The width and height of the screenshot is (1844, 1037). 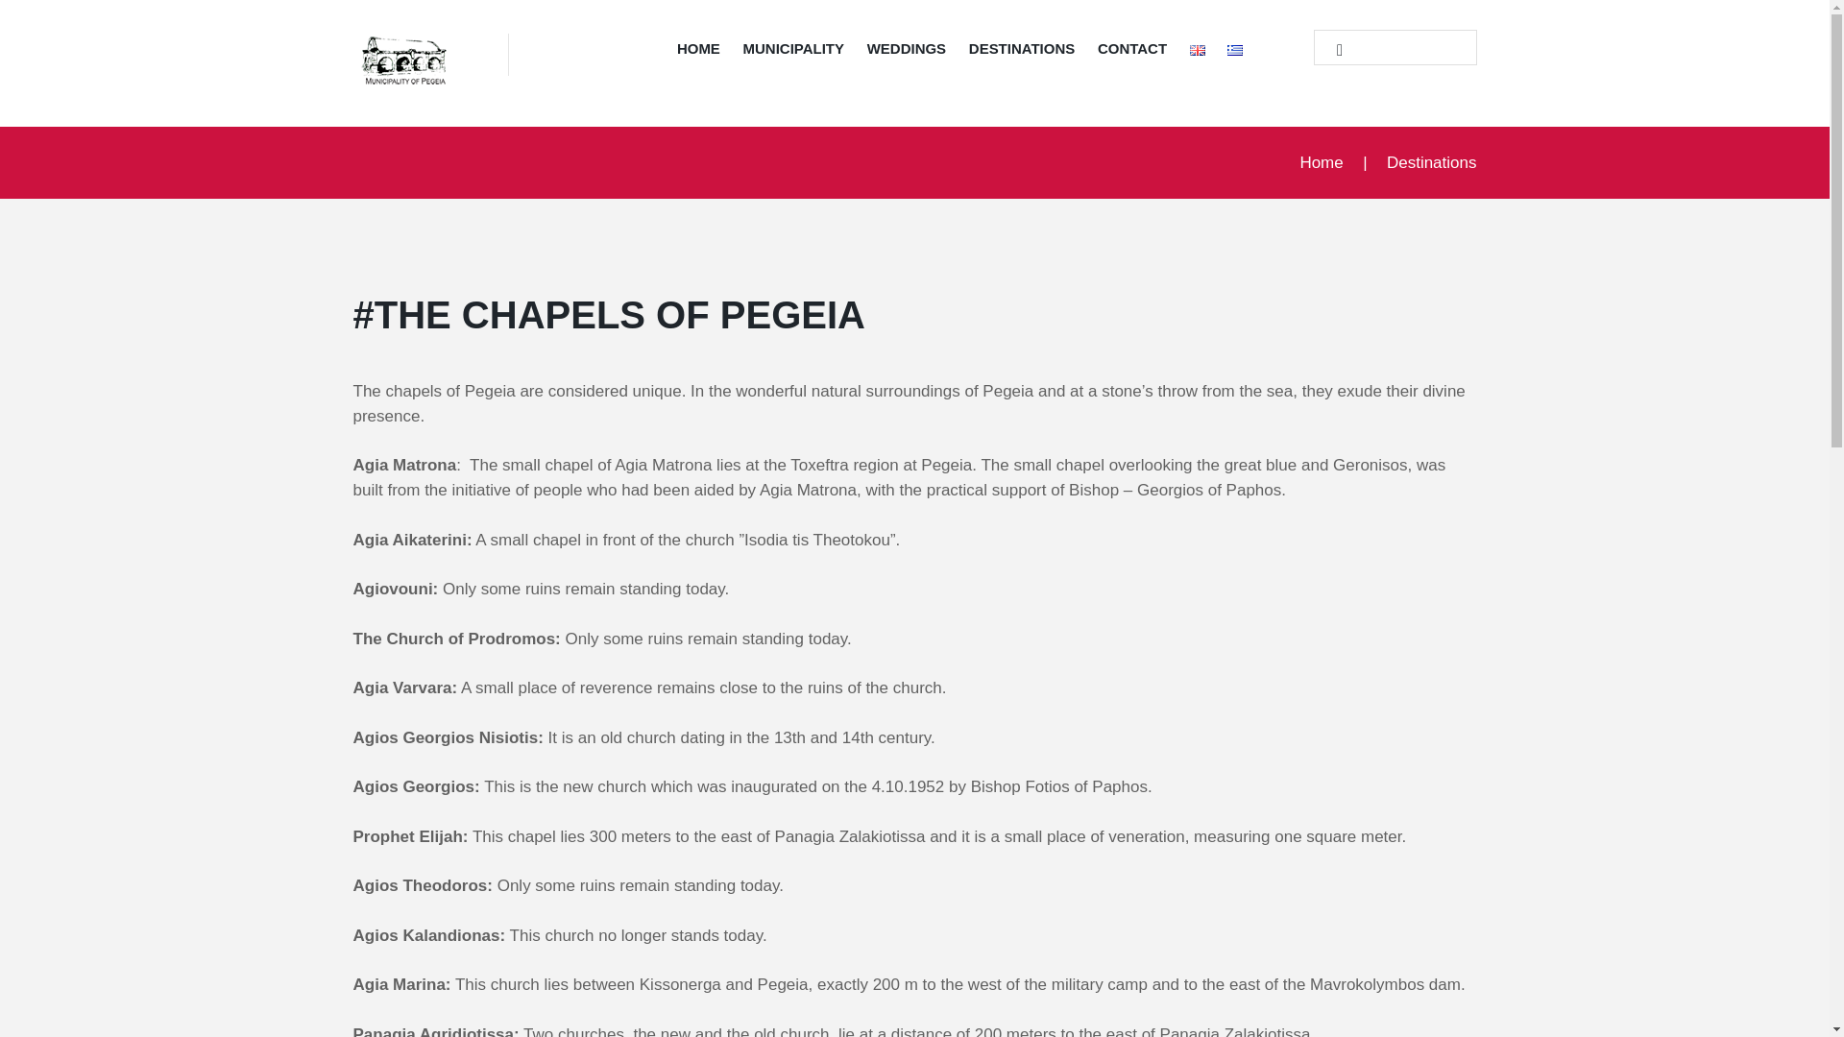 What do you see at coordinates (1331, 50) in the screenshot?
I see `Start search` at bounding box center [1331, 50].